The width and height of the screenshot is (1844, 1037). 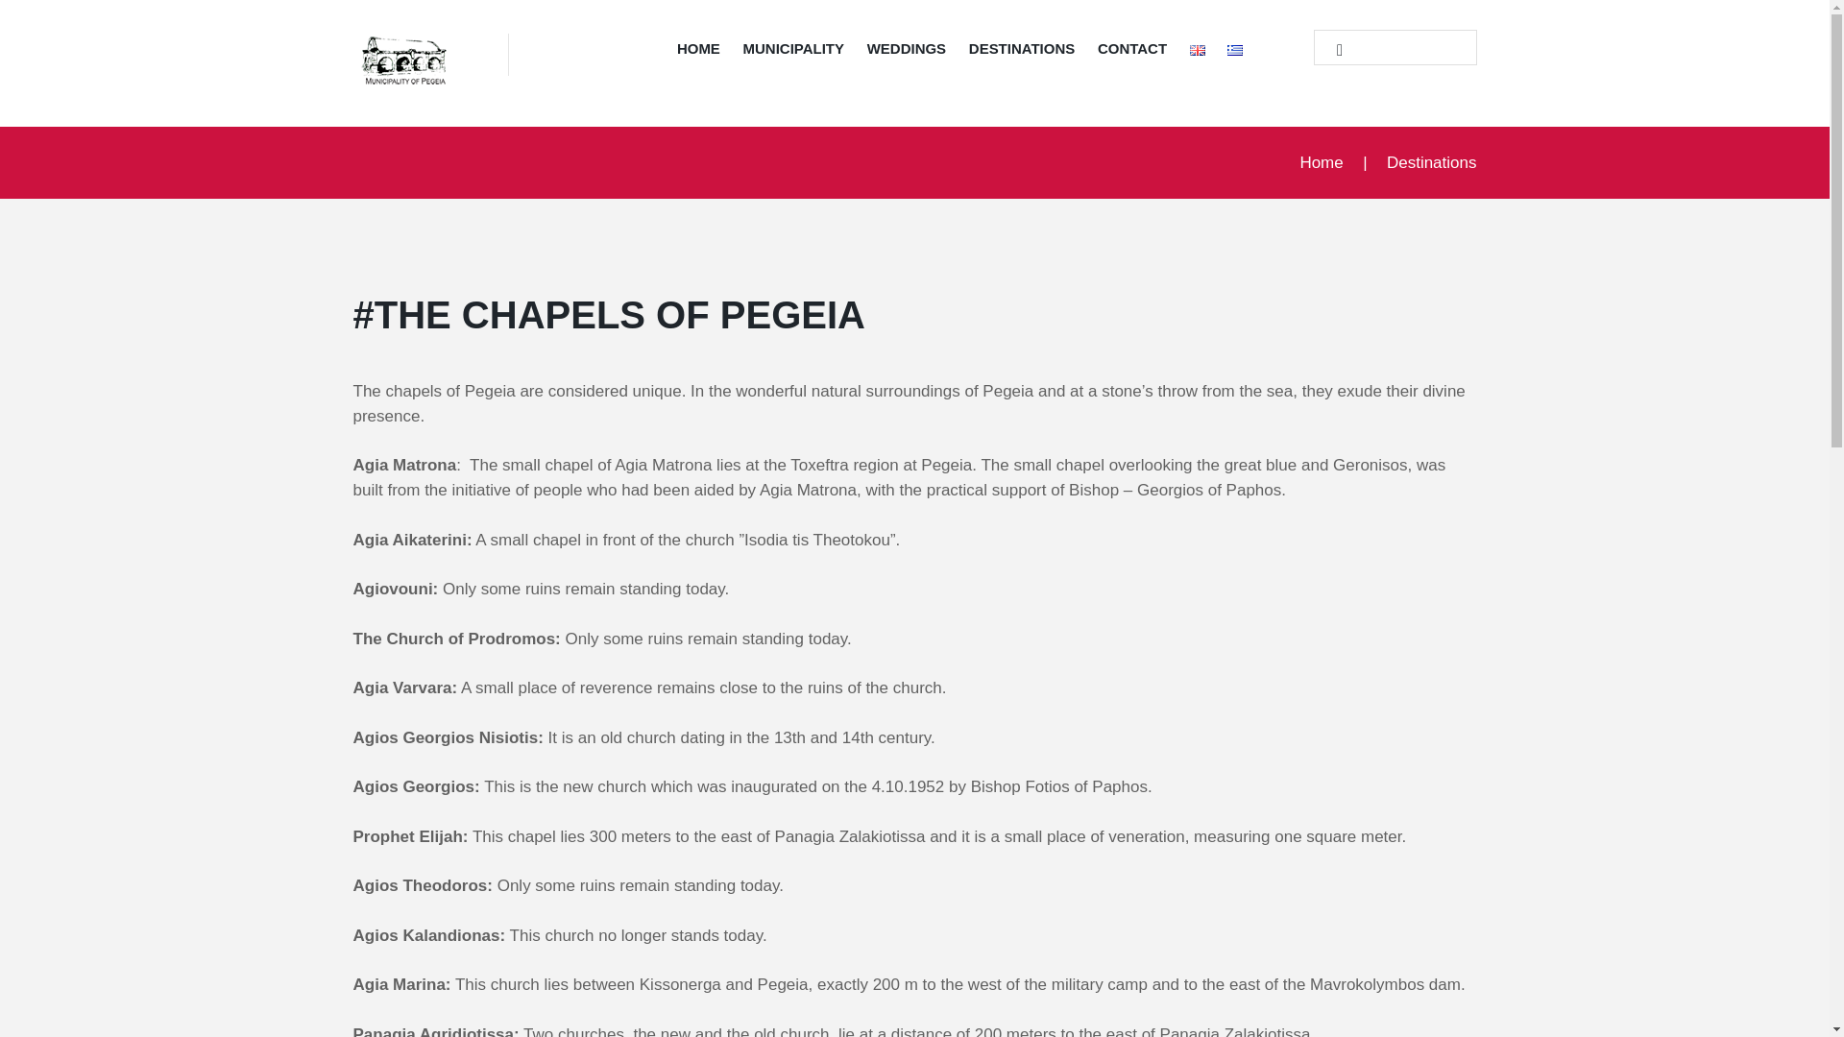 What do you see at coordinates (1331, 50) in the screenshot?
I see `Start search` at bounding box center [1331, 50].